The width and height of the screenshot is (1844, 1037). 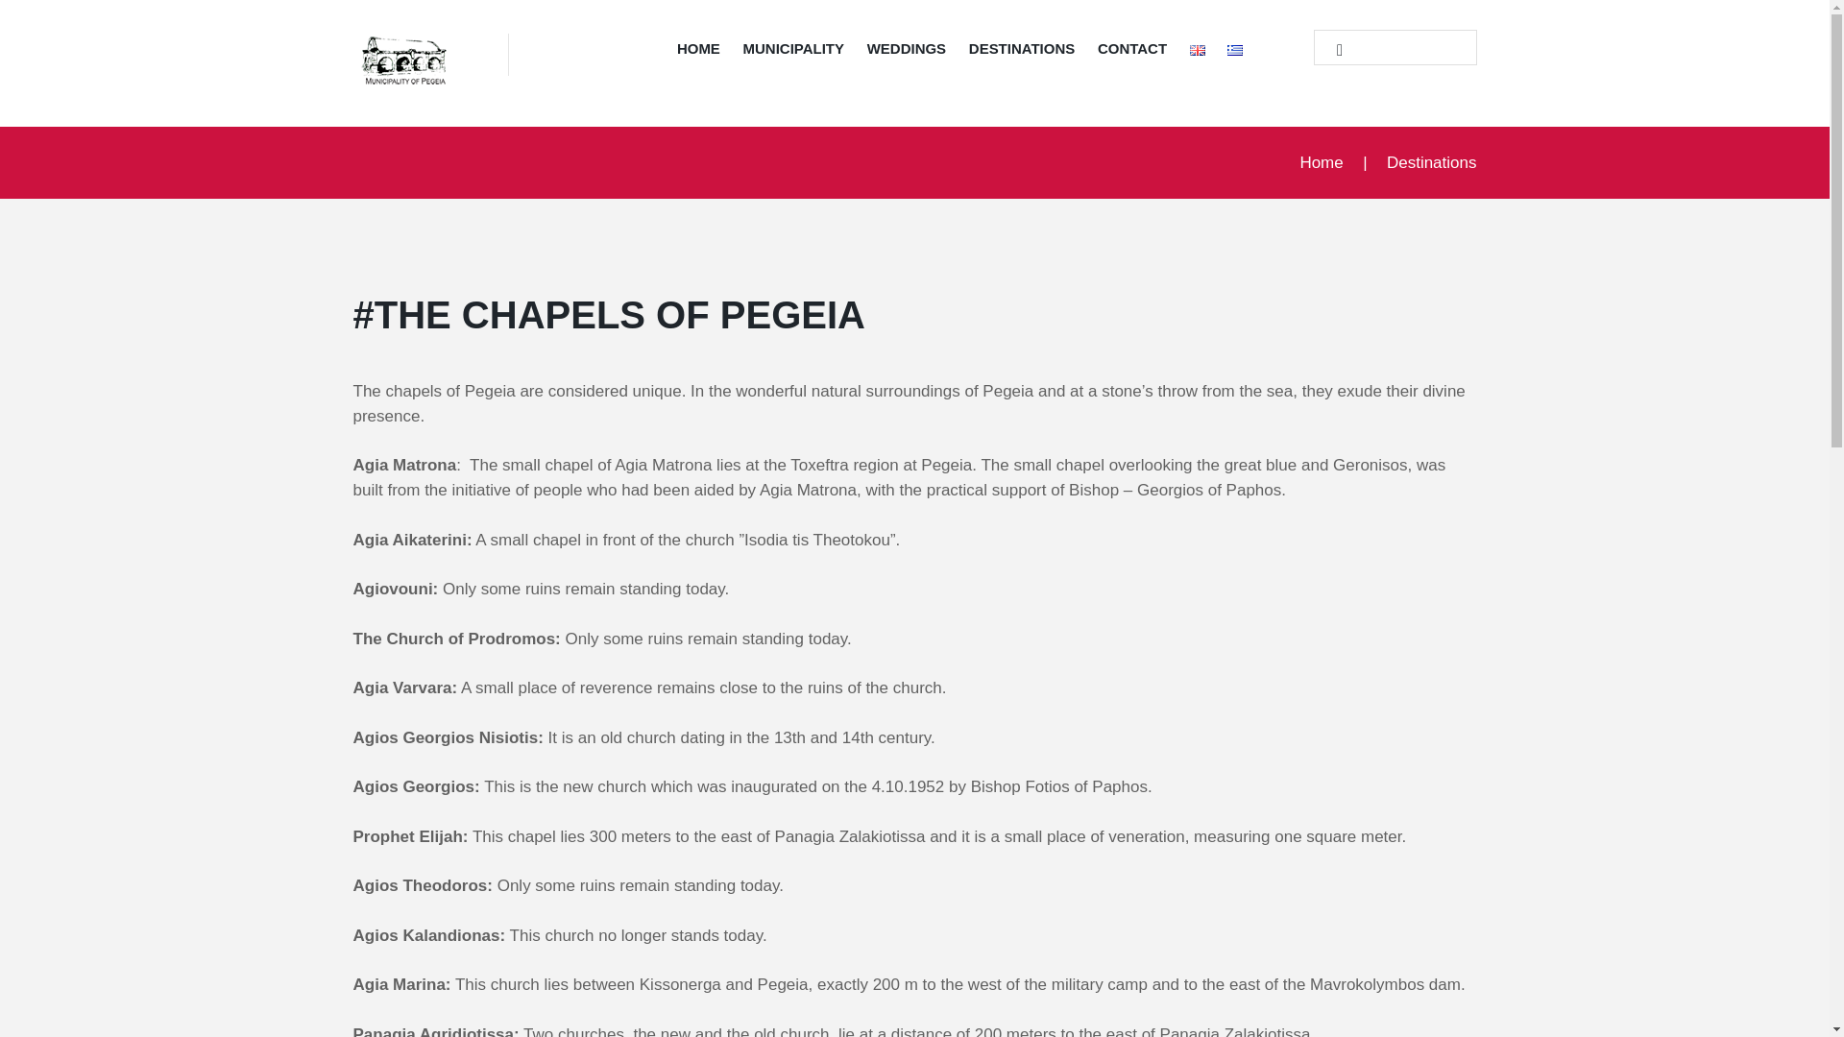 What do you see at coordinates (1331, 50) in the screenshot?
I see `Start search` at bounding box center [1331, 50].